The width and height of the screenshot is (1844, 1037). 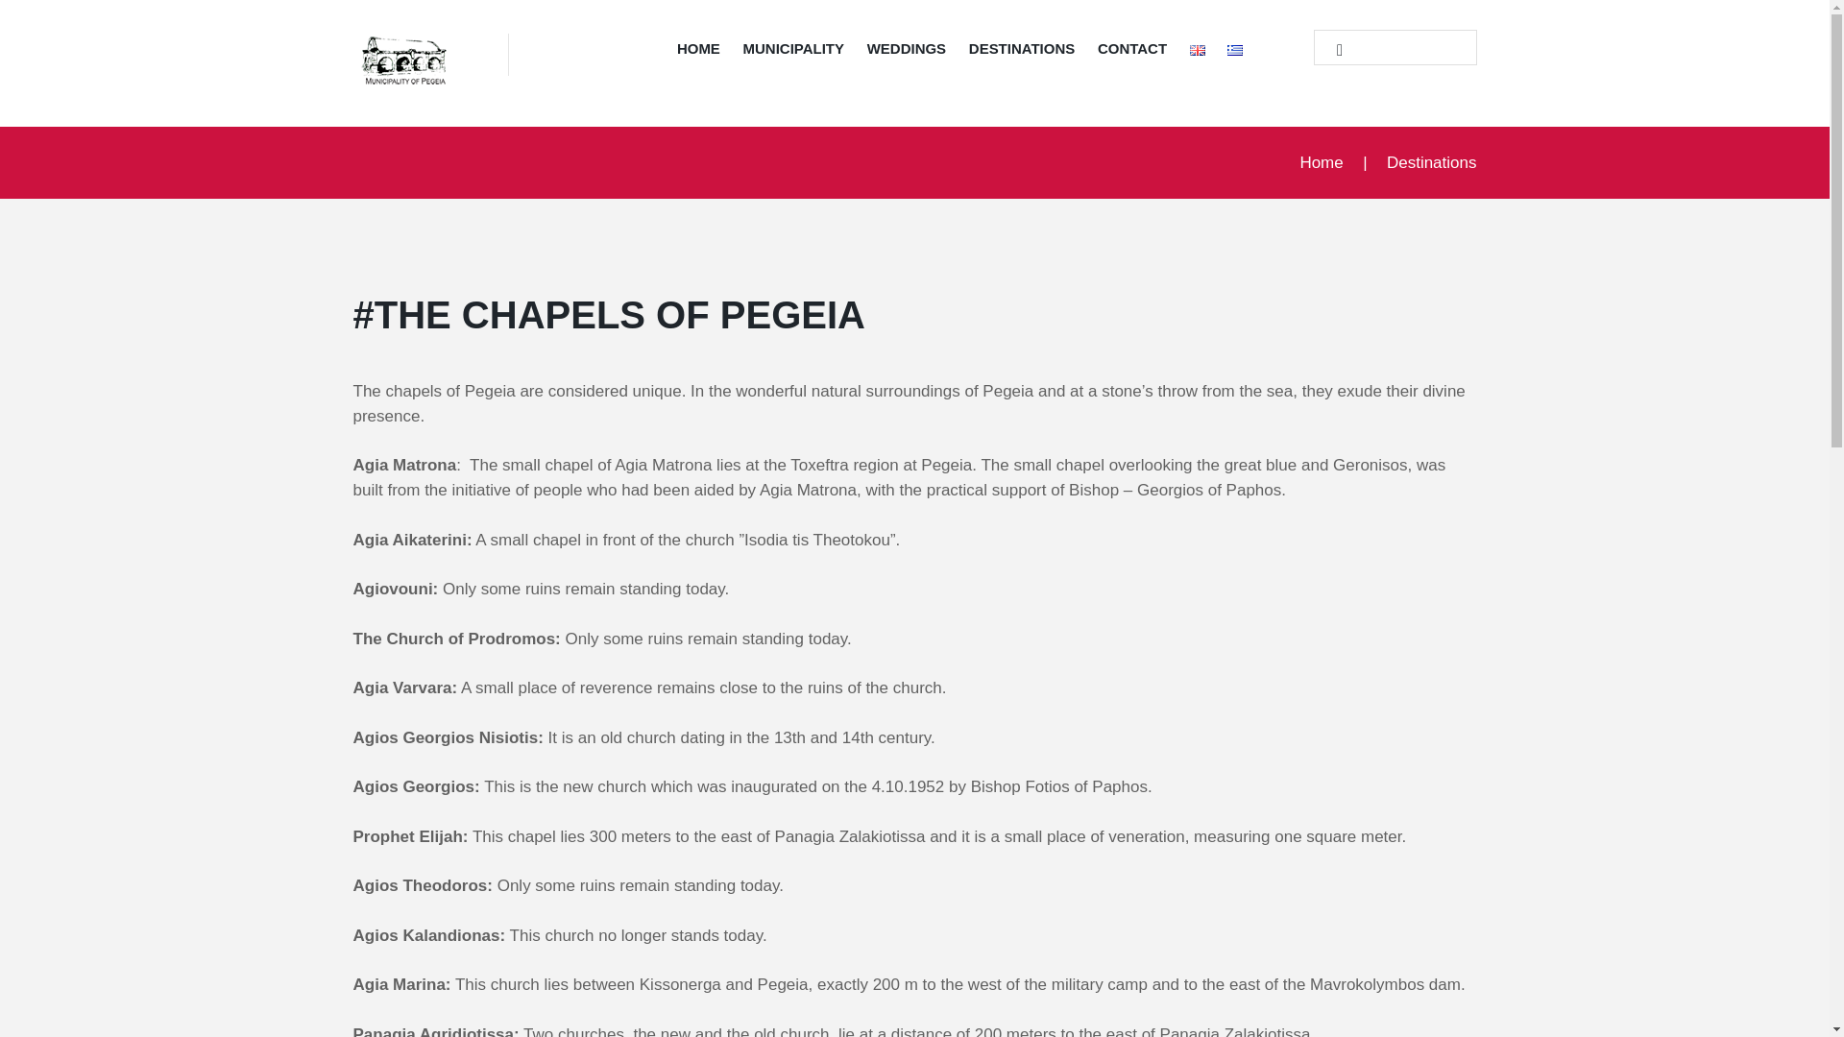 What do you see at coordinates (1331, 50) in the screenshot?
I see `Start search` at bounding box center [1331, 50].